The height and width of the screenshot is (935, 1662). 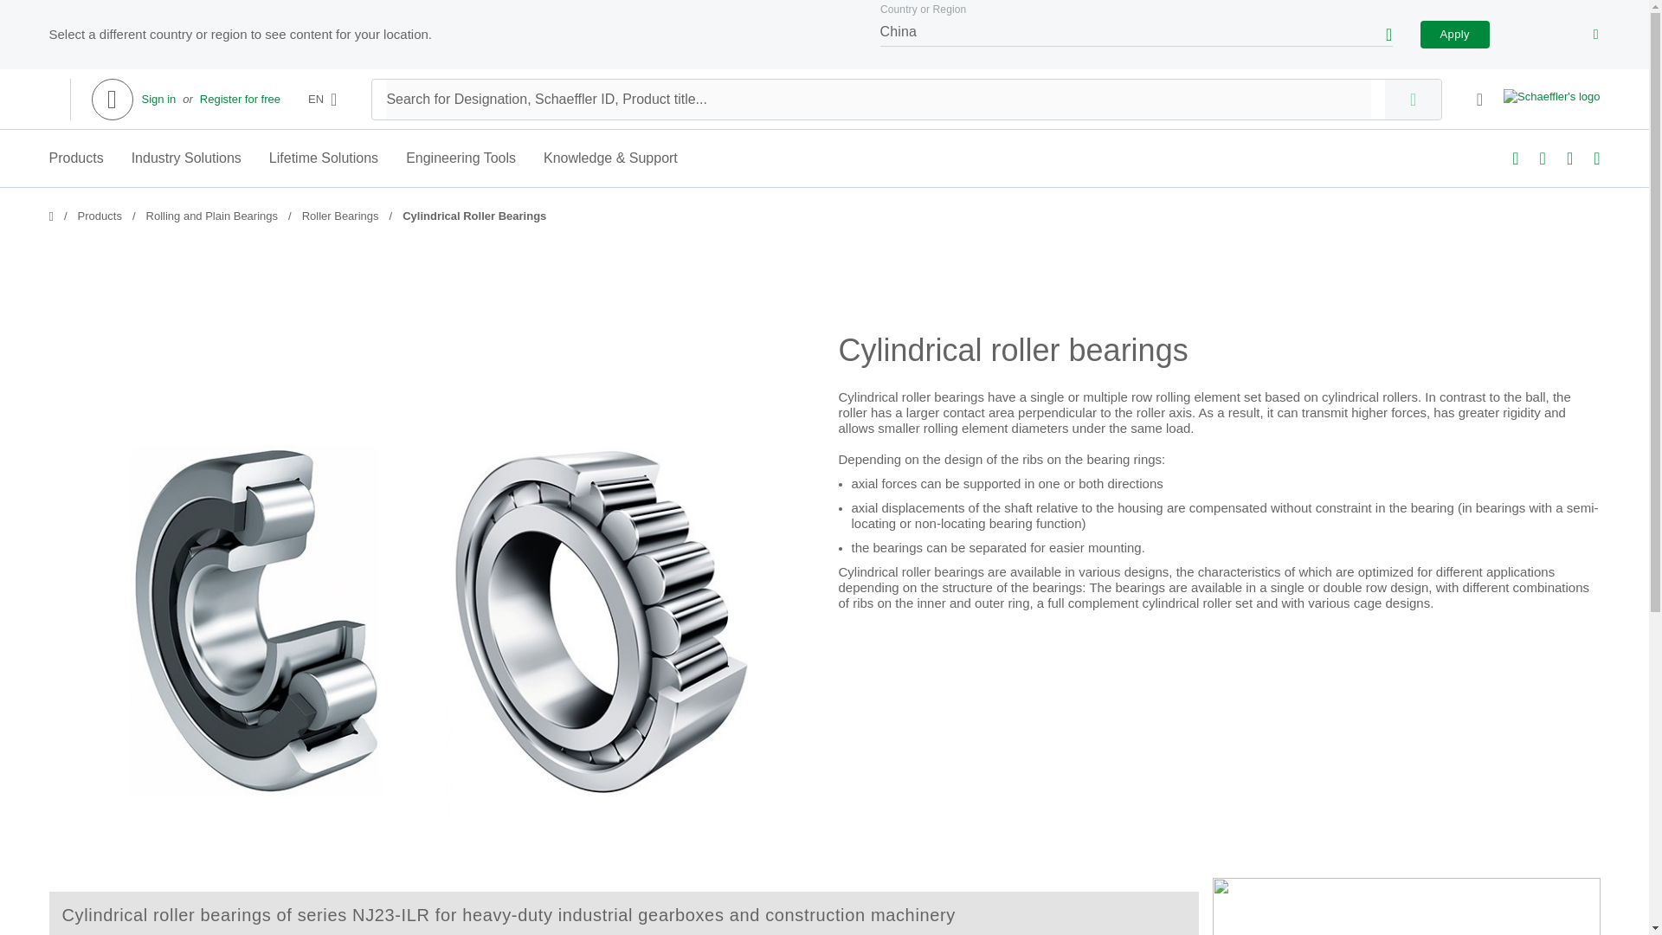 What do you see at coordinates (211, 216) in the screenshot?
I see `Rolling and Plain Bearings` at bounding box center [211, 216].